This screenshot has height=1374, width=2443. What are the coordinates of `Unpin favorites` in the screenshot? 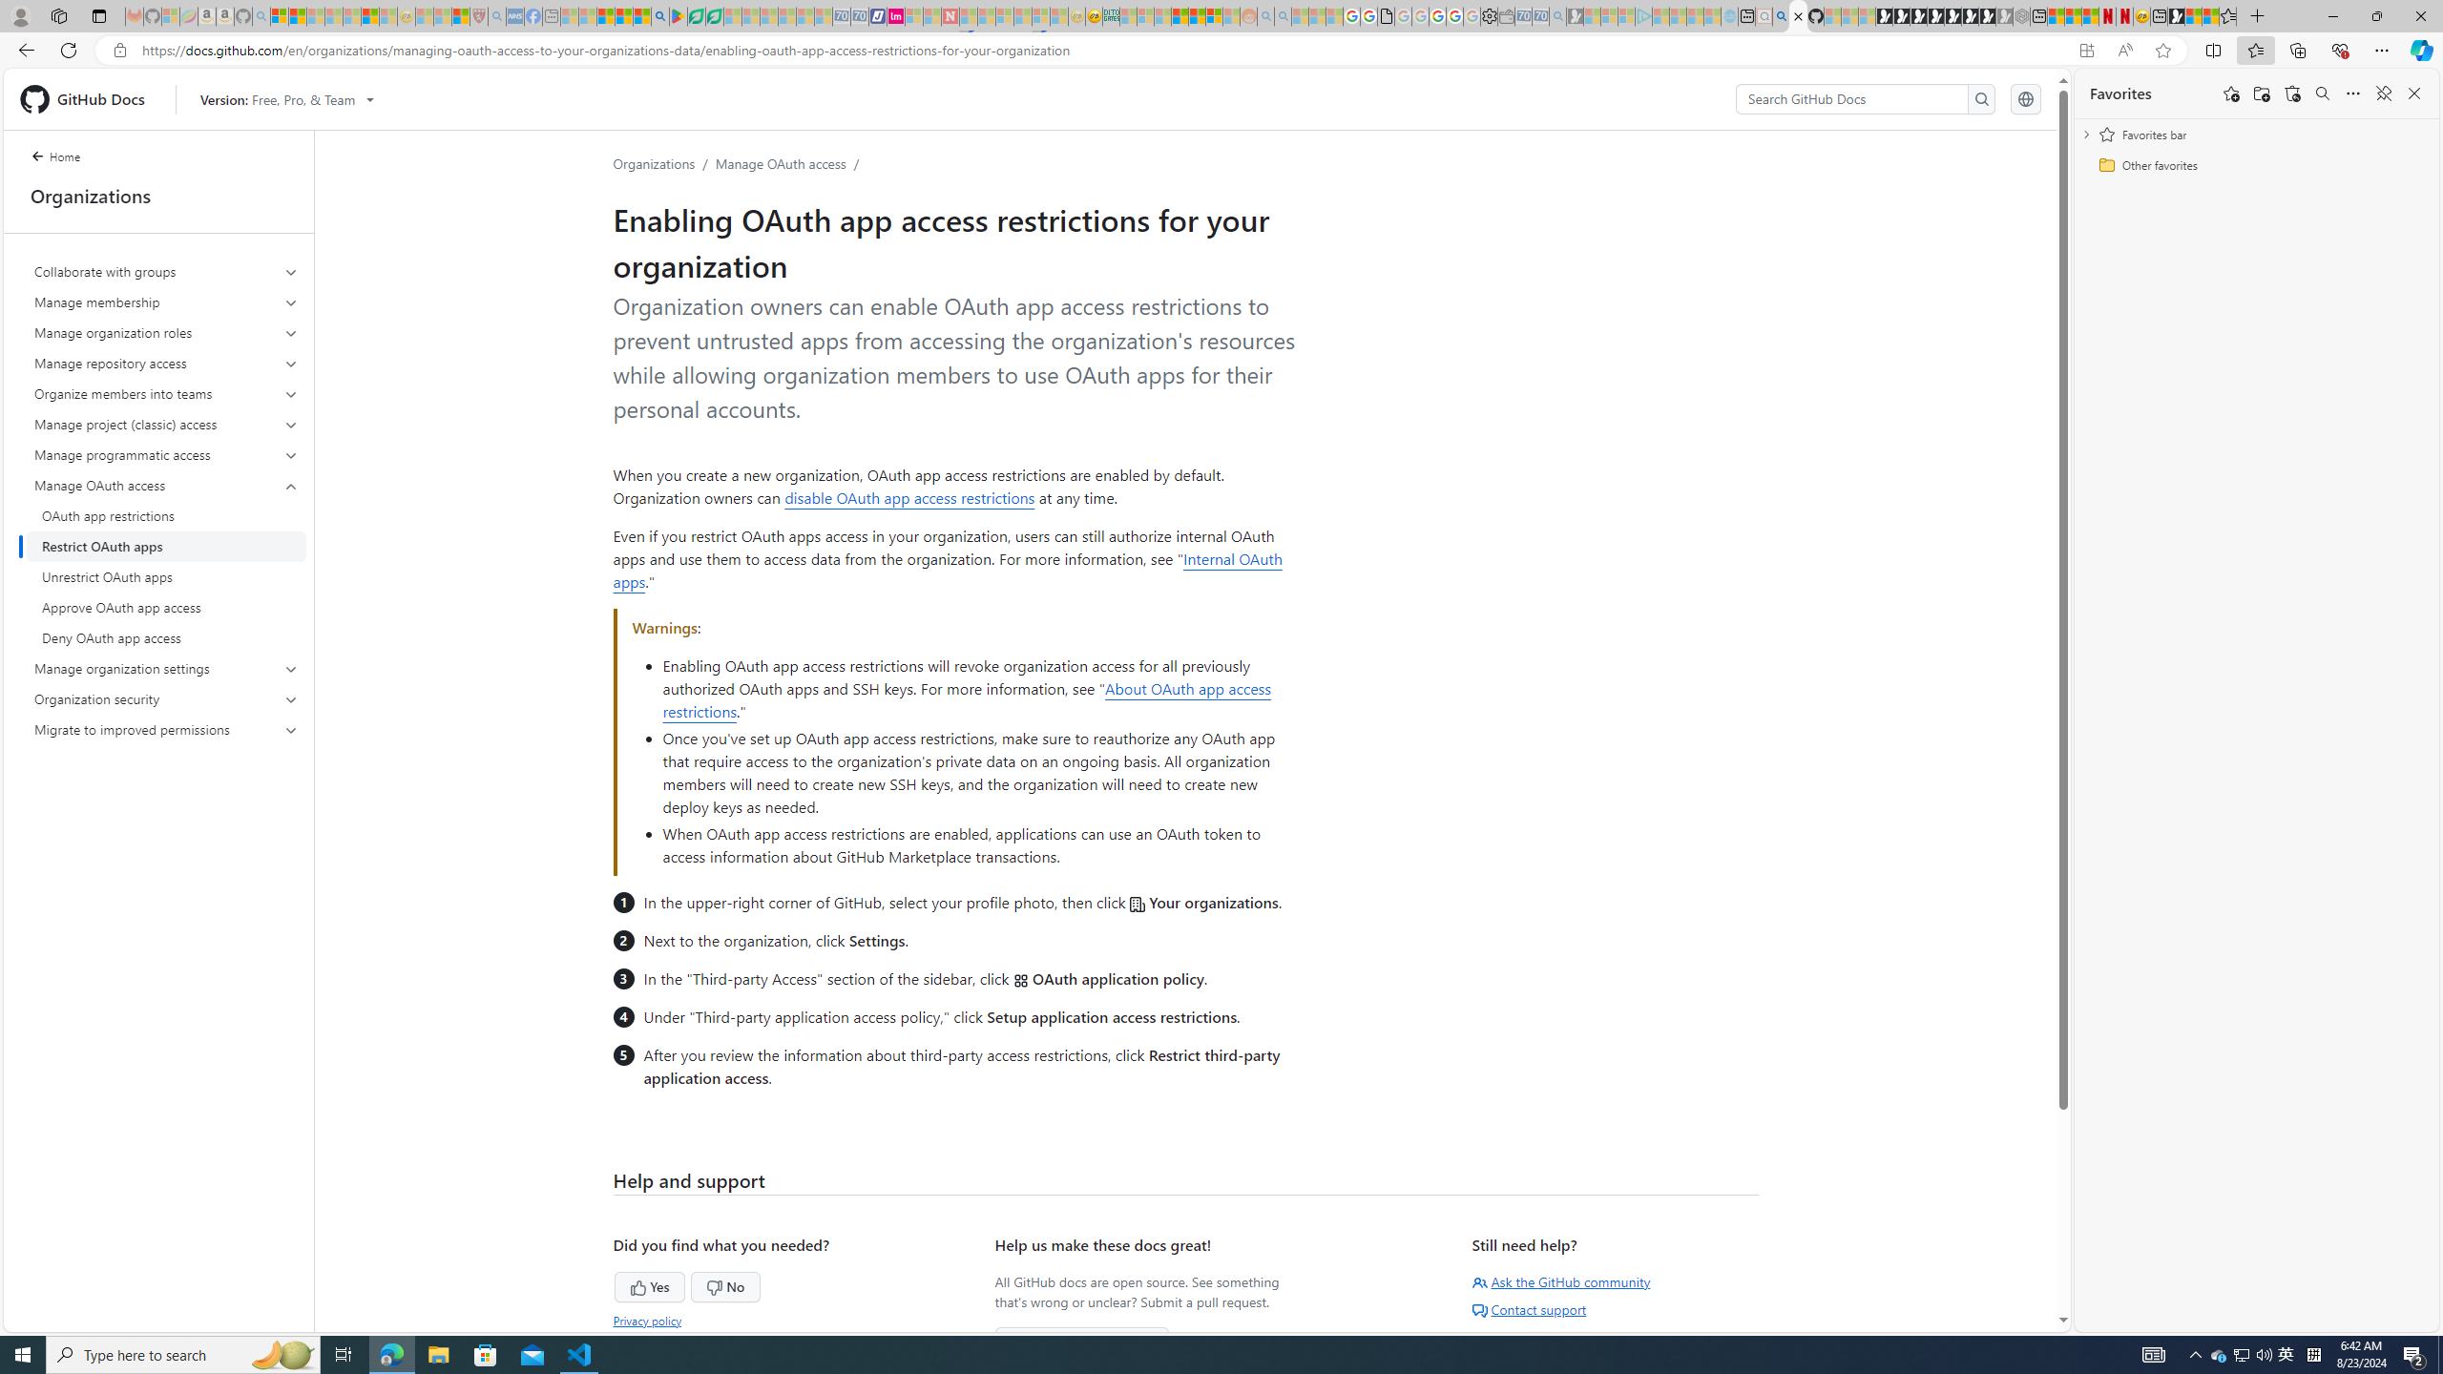 It's located at (2383, 94).